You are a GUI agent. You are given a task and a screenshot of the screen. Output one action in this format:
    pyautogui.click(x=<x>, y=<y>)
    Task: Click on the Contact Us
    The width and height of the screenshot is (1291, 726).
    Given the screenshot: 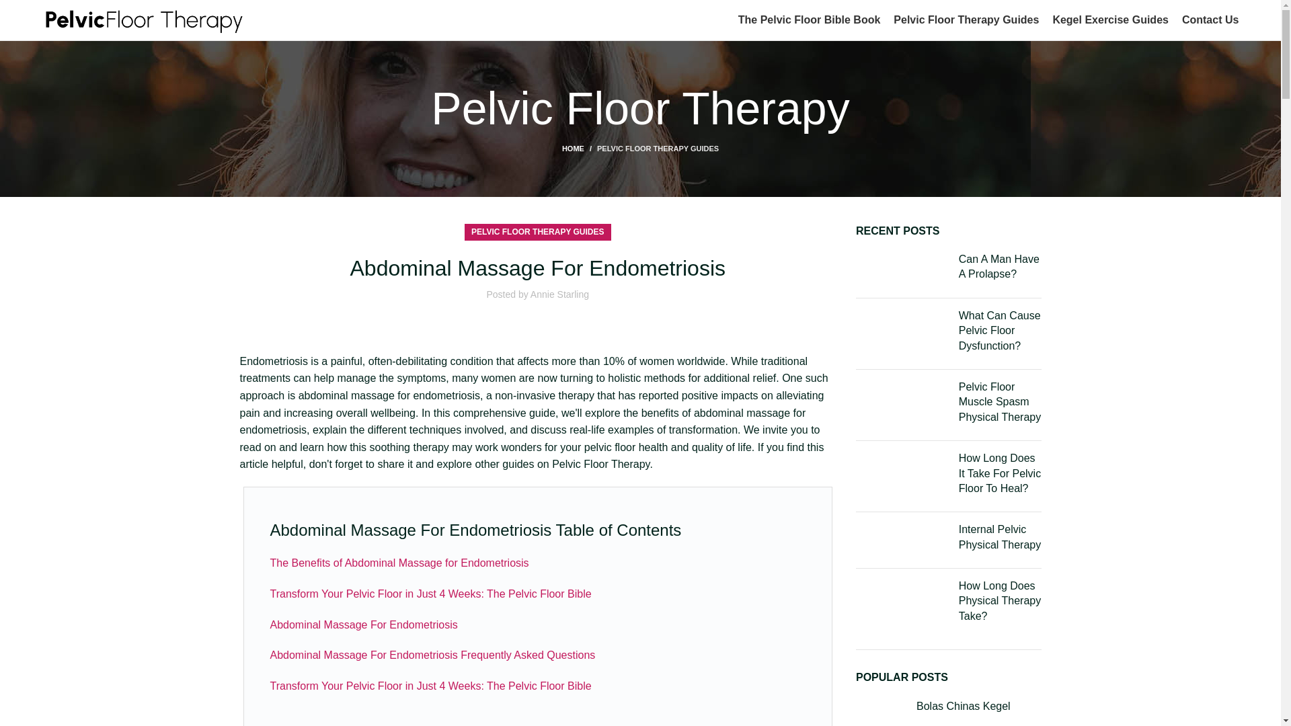 What is the action you would take?
    pyautogui.click(x=1210, y=19)
    